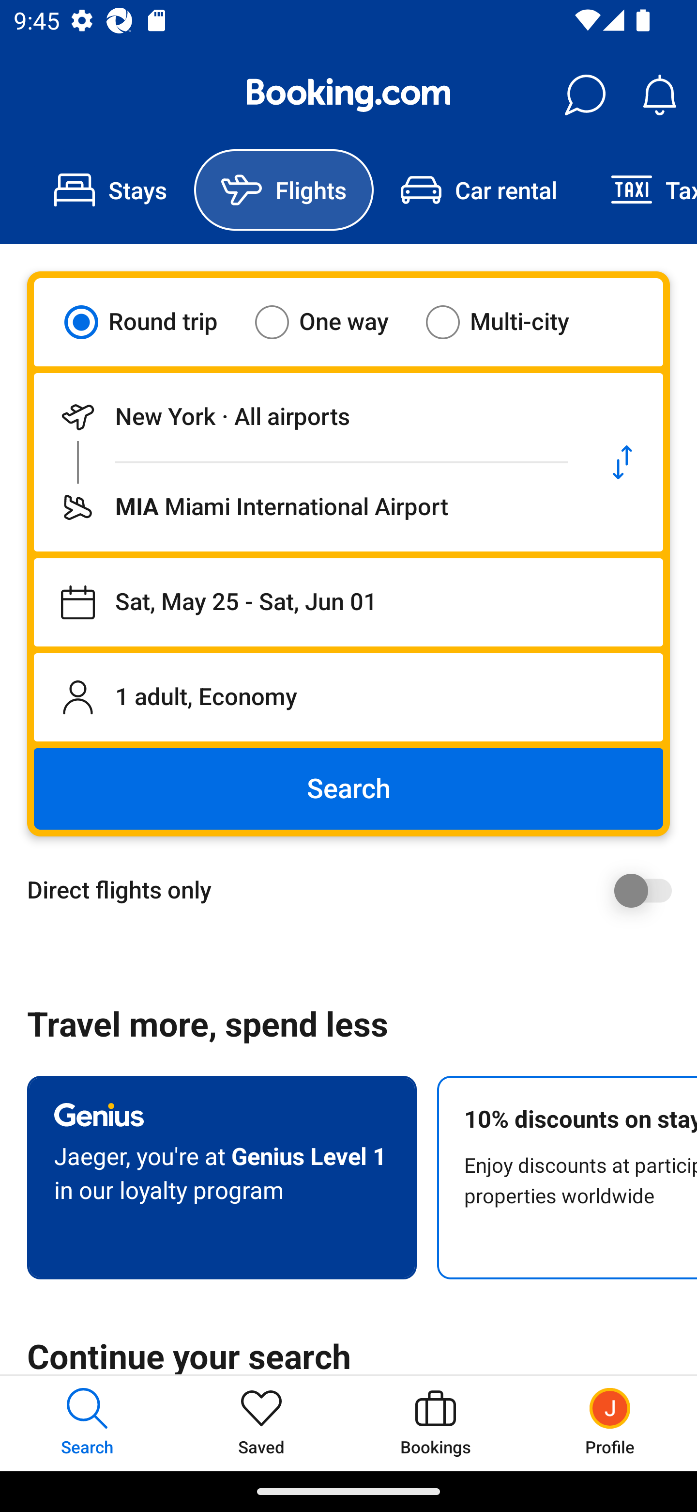 Image resolution: width=697 pixels, height=1512 pixels. What do you see at coordinates (659, 95) in the screenshot?
I see `Notifications` at bounding box center [659, 95].